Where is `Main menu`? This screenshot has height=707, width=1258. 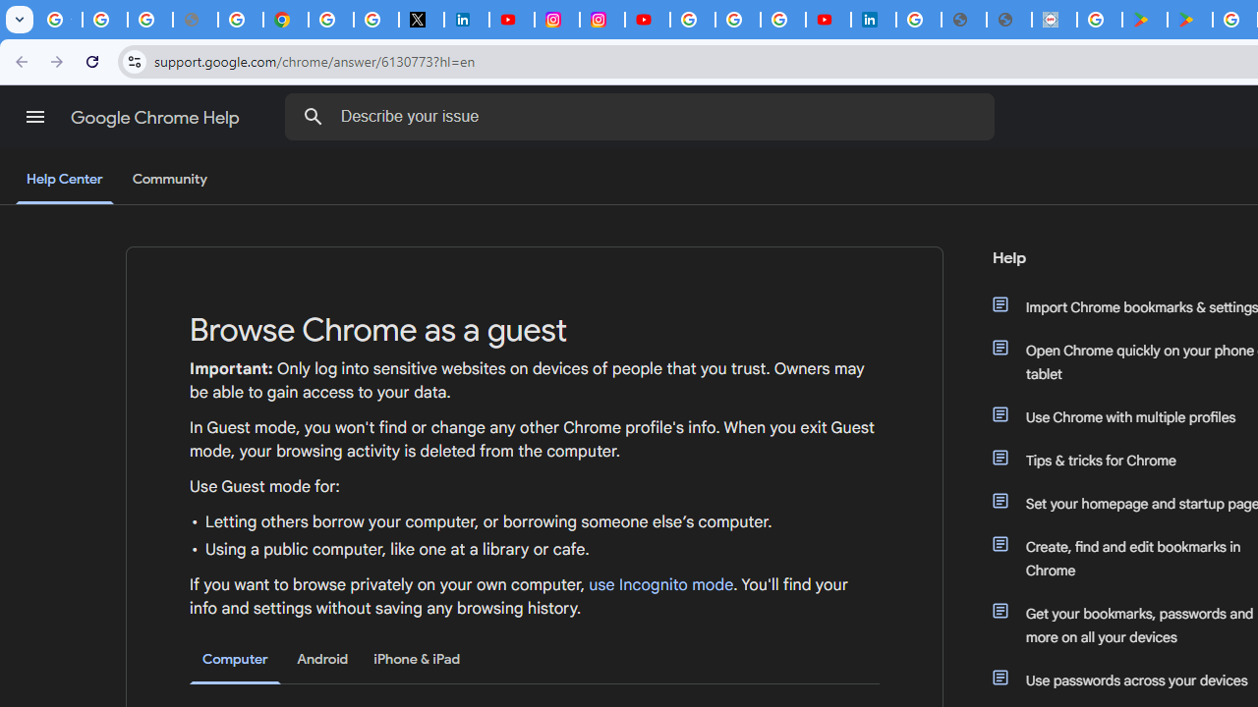 Main menu is located at coordinates (35, 117).